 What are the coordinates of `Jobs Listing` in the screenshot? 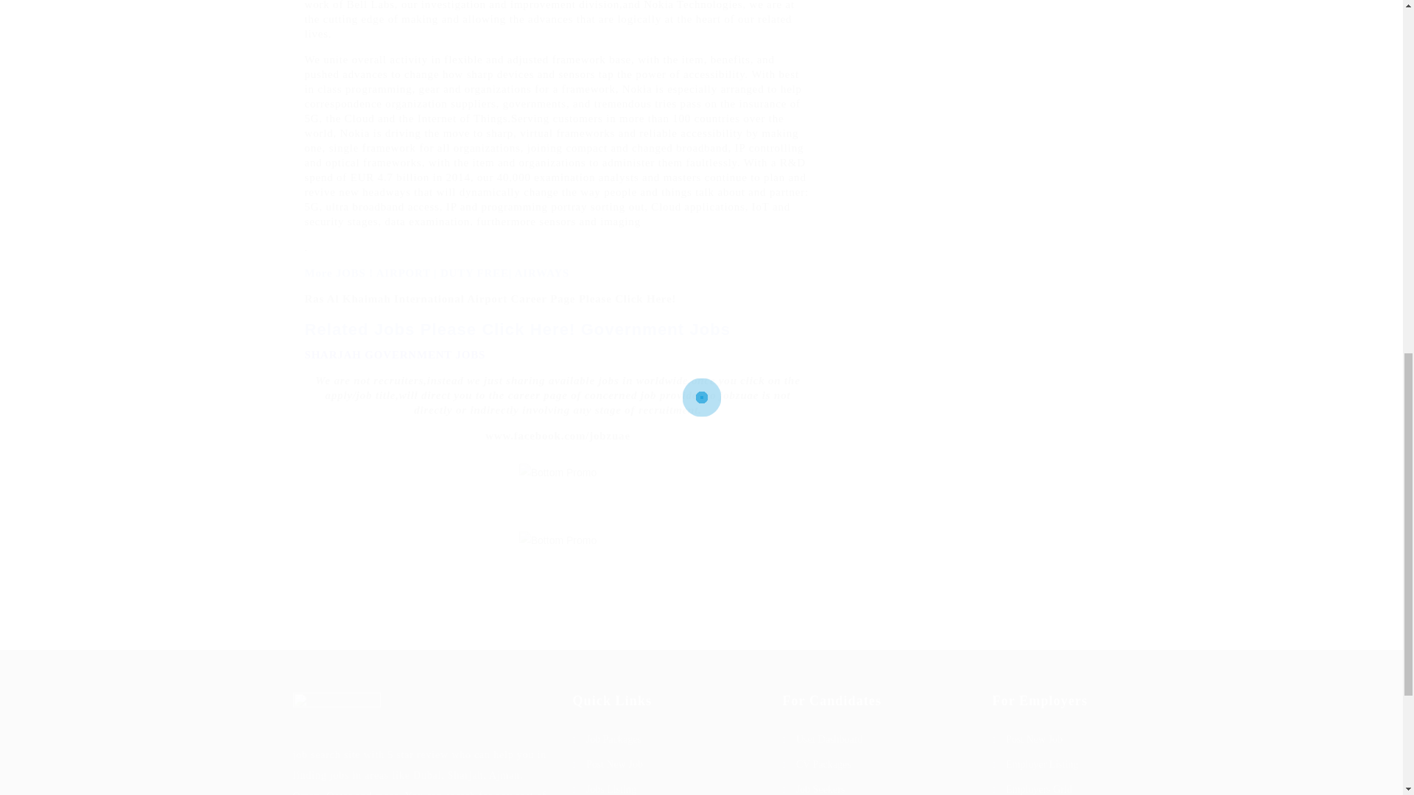 It's located at (666, 788).